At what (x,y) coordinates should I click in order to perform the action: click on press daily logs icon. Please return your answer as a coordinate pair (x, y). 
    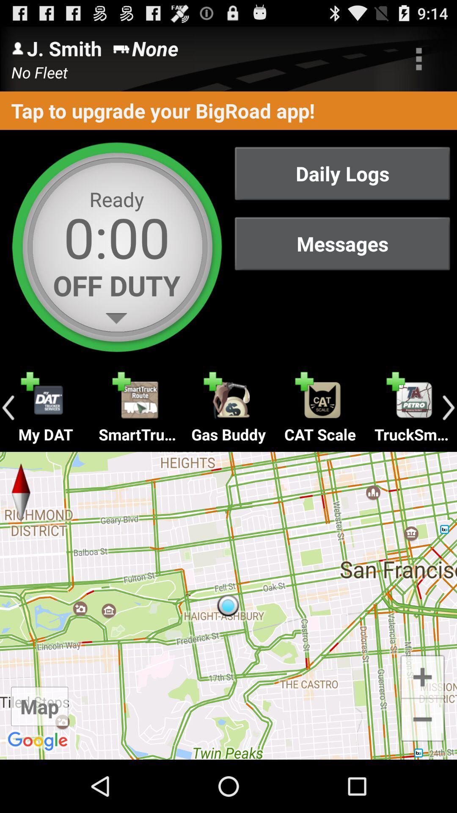
    Looking at the image, I should click on (342, 174).